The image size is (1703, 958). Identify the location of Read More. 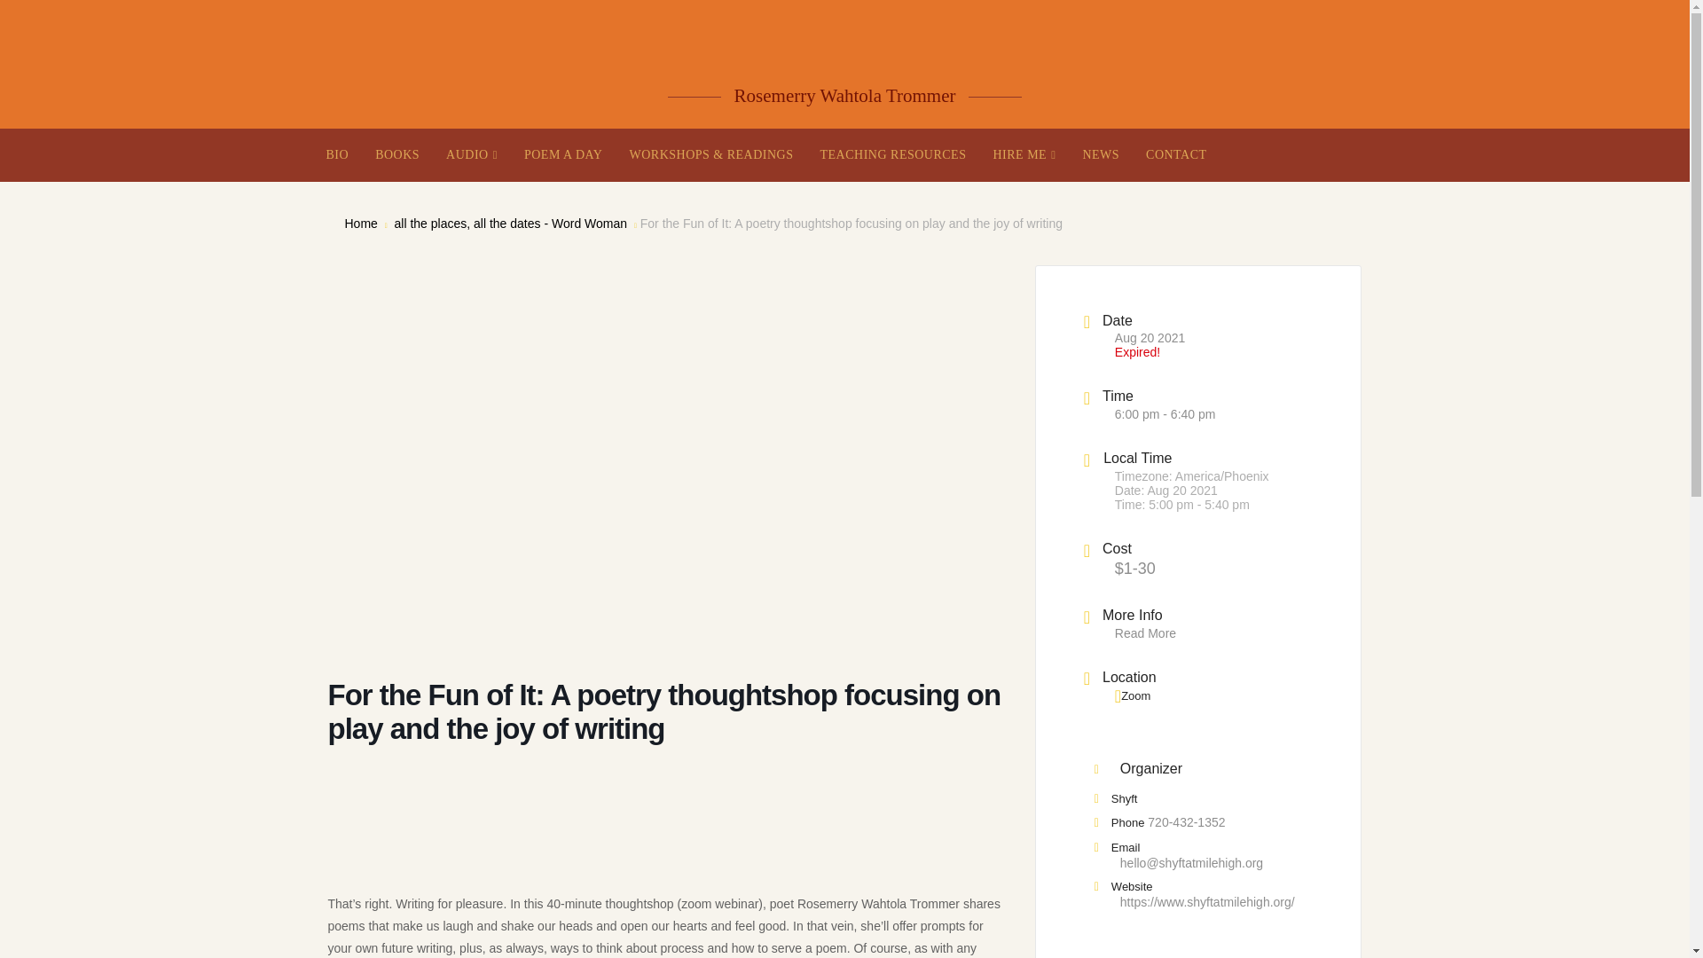
(1146, 633).